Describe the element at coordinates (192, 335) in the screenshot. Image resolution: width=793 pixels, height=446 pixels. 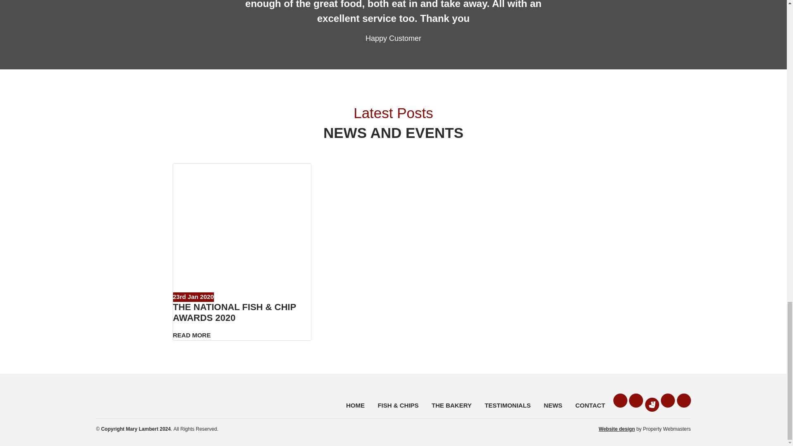
I see `READ MORE` at that location.